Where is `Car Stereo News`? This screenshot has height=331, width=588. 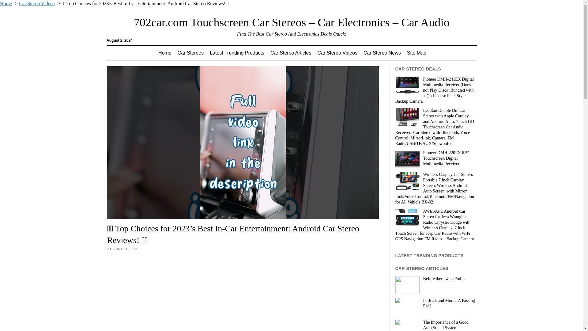 Car Stereo News is located at coordinates (382, 53).